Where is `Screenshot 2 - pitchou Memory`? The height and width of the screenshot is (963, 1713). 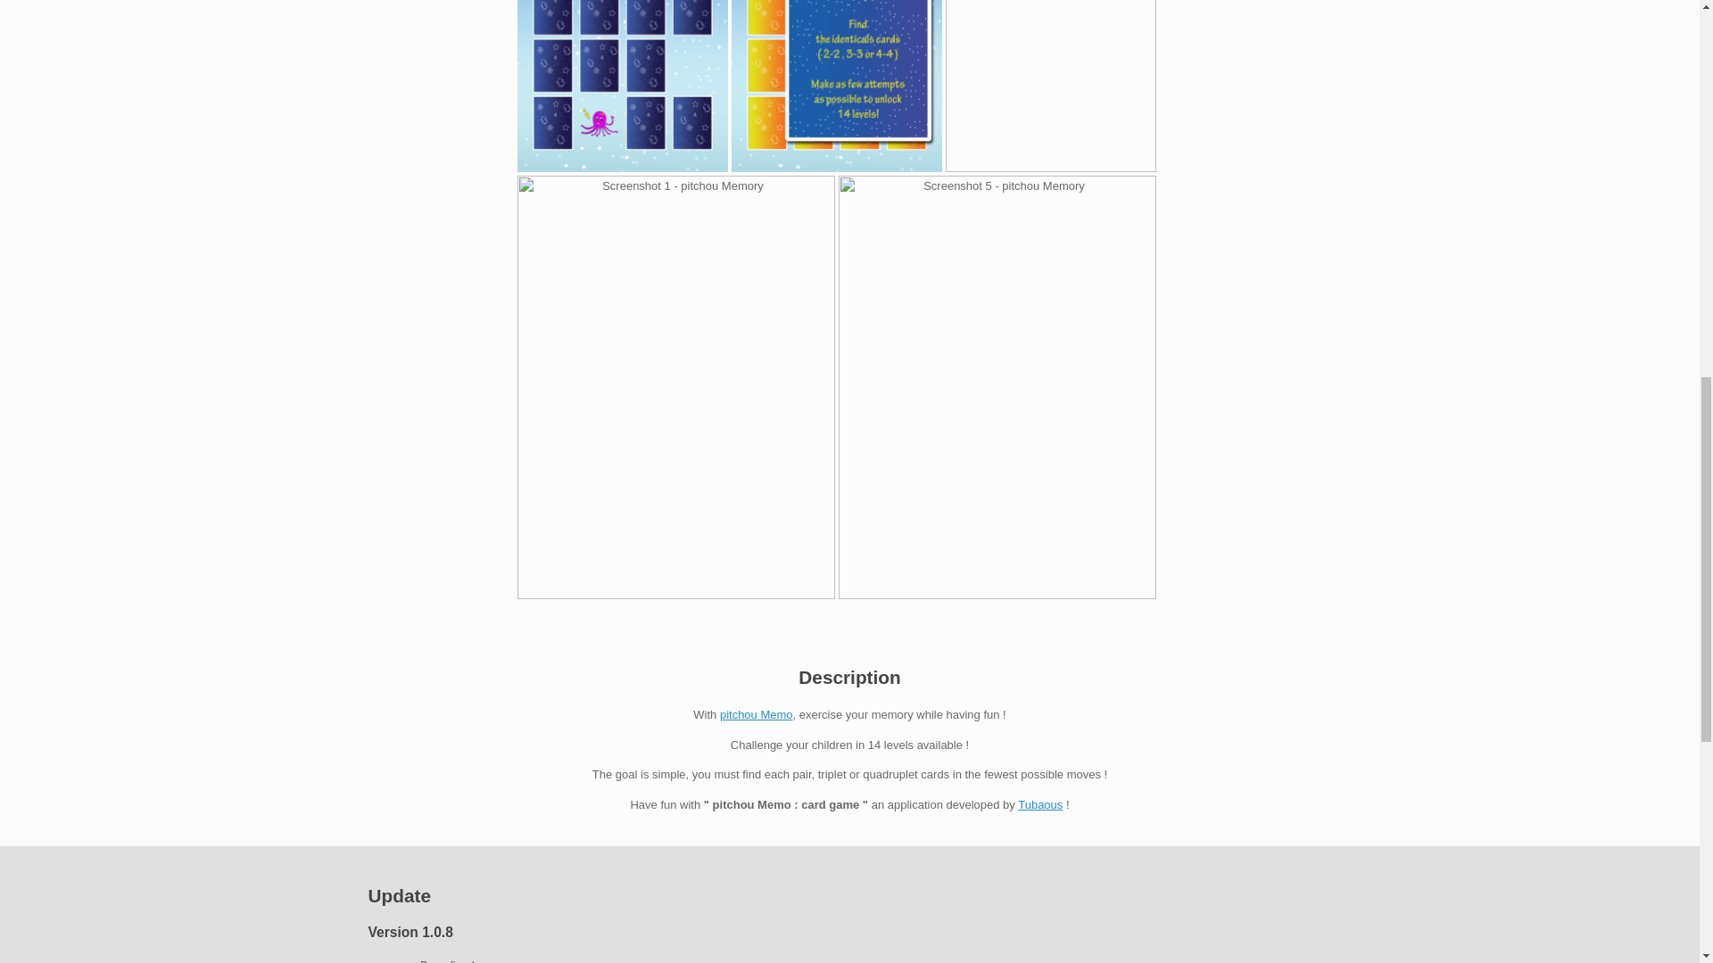 Screenshot 2 - pitchou Memory is located at coordinates (1051, 86).